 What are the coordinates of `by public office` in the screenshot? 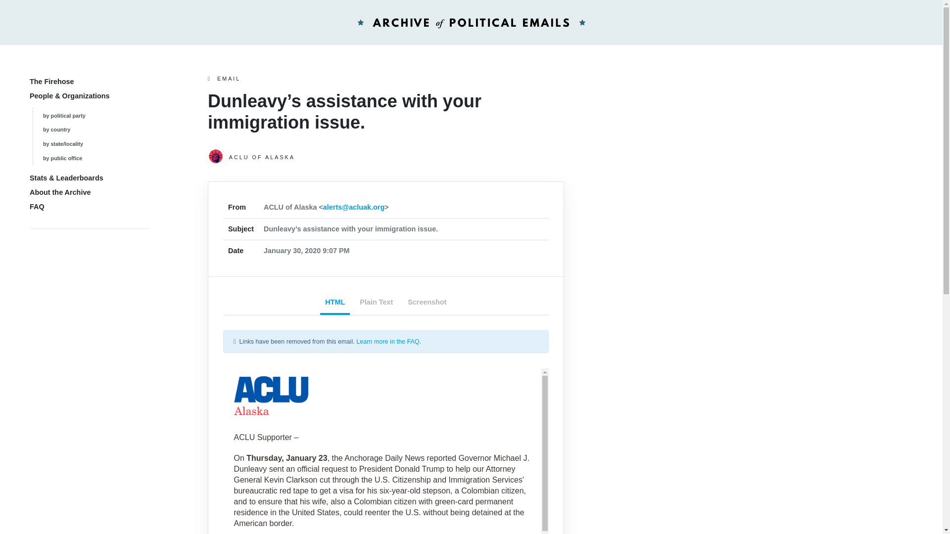 It's located at (62, 158).